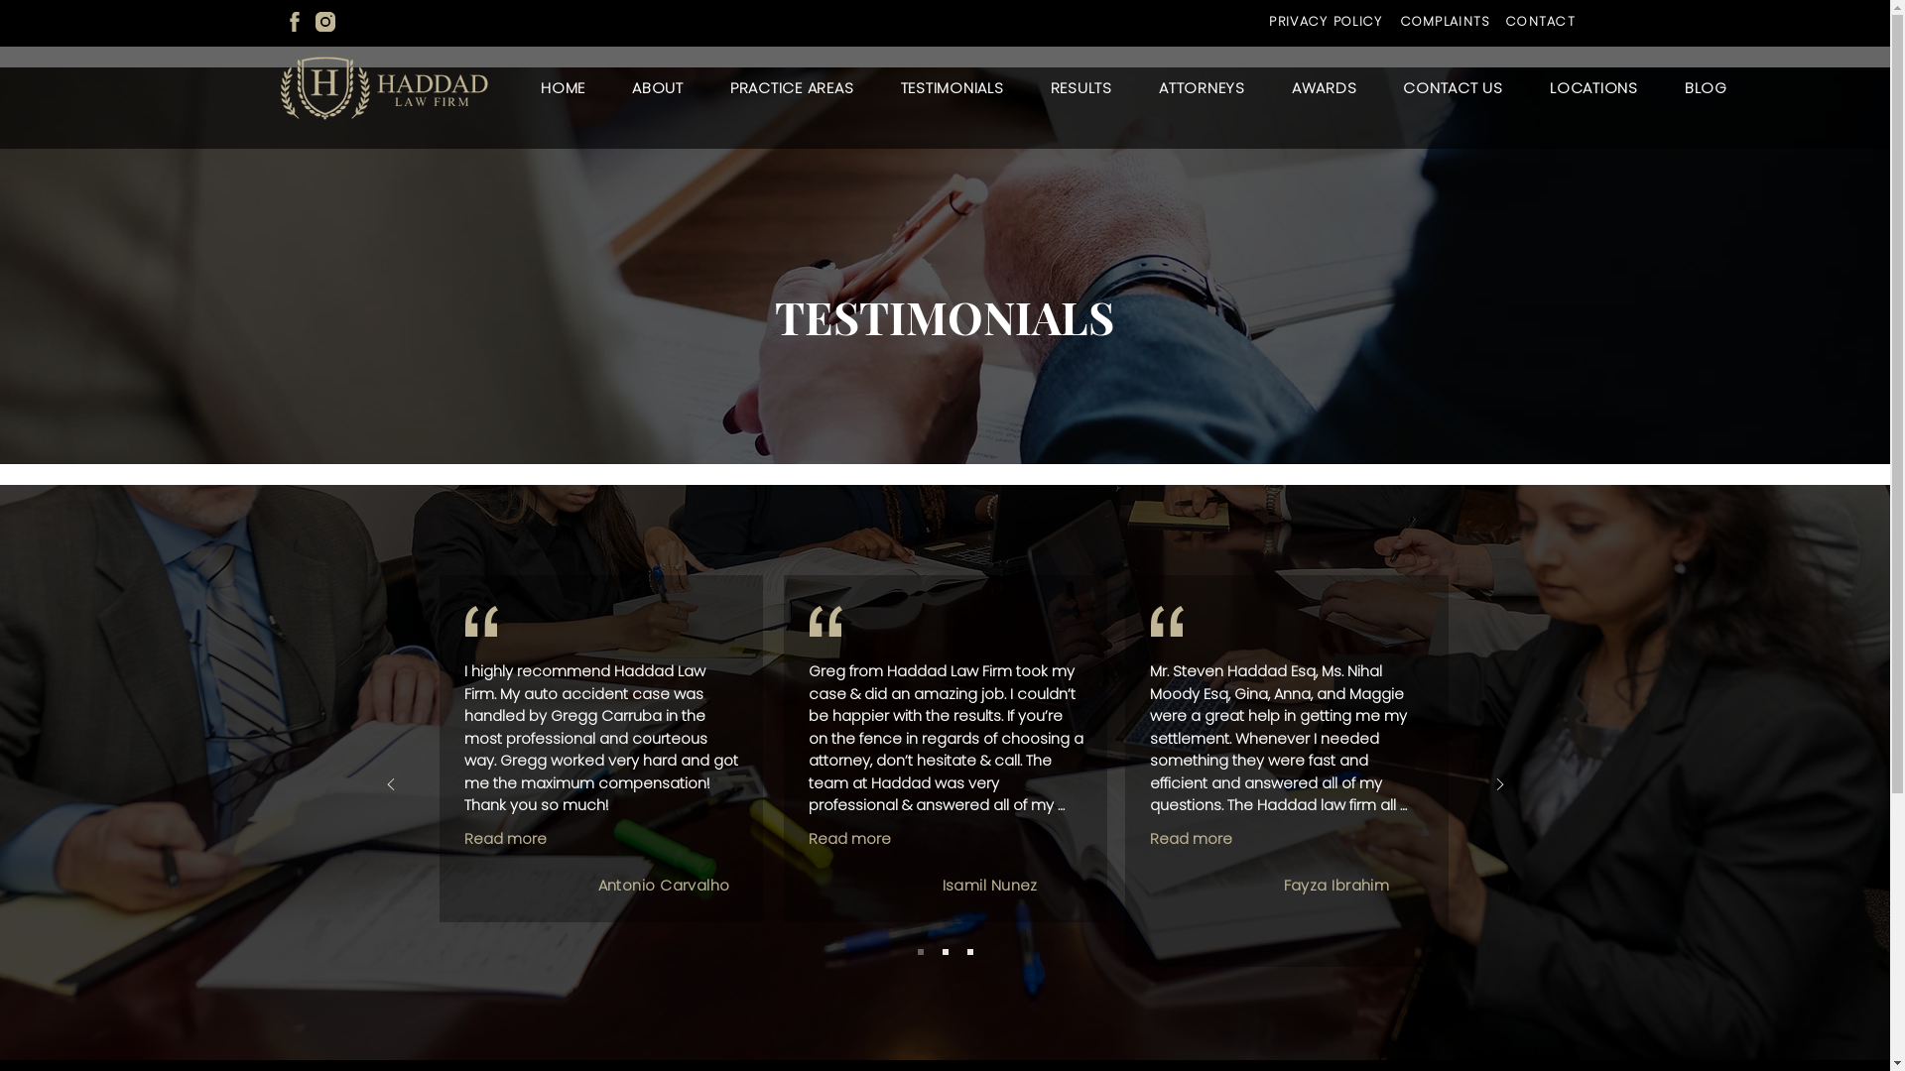  I want to click on BLOG, so click(1706, 87).